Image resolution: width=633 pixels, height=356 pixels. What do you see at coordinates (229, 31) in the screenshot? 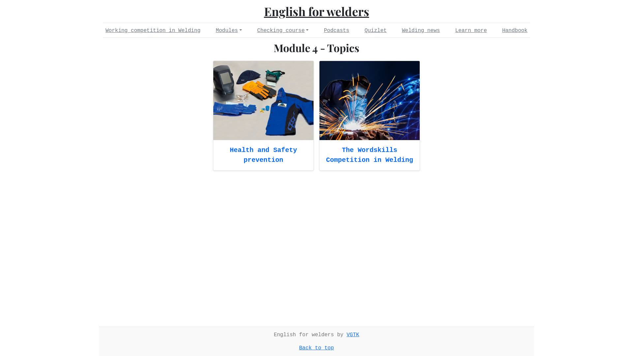
I see `Modules` at bounding box center [229, 31].